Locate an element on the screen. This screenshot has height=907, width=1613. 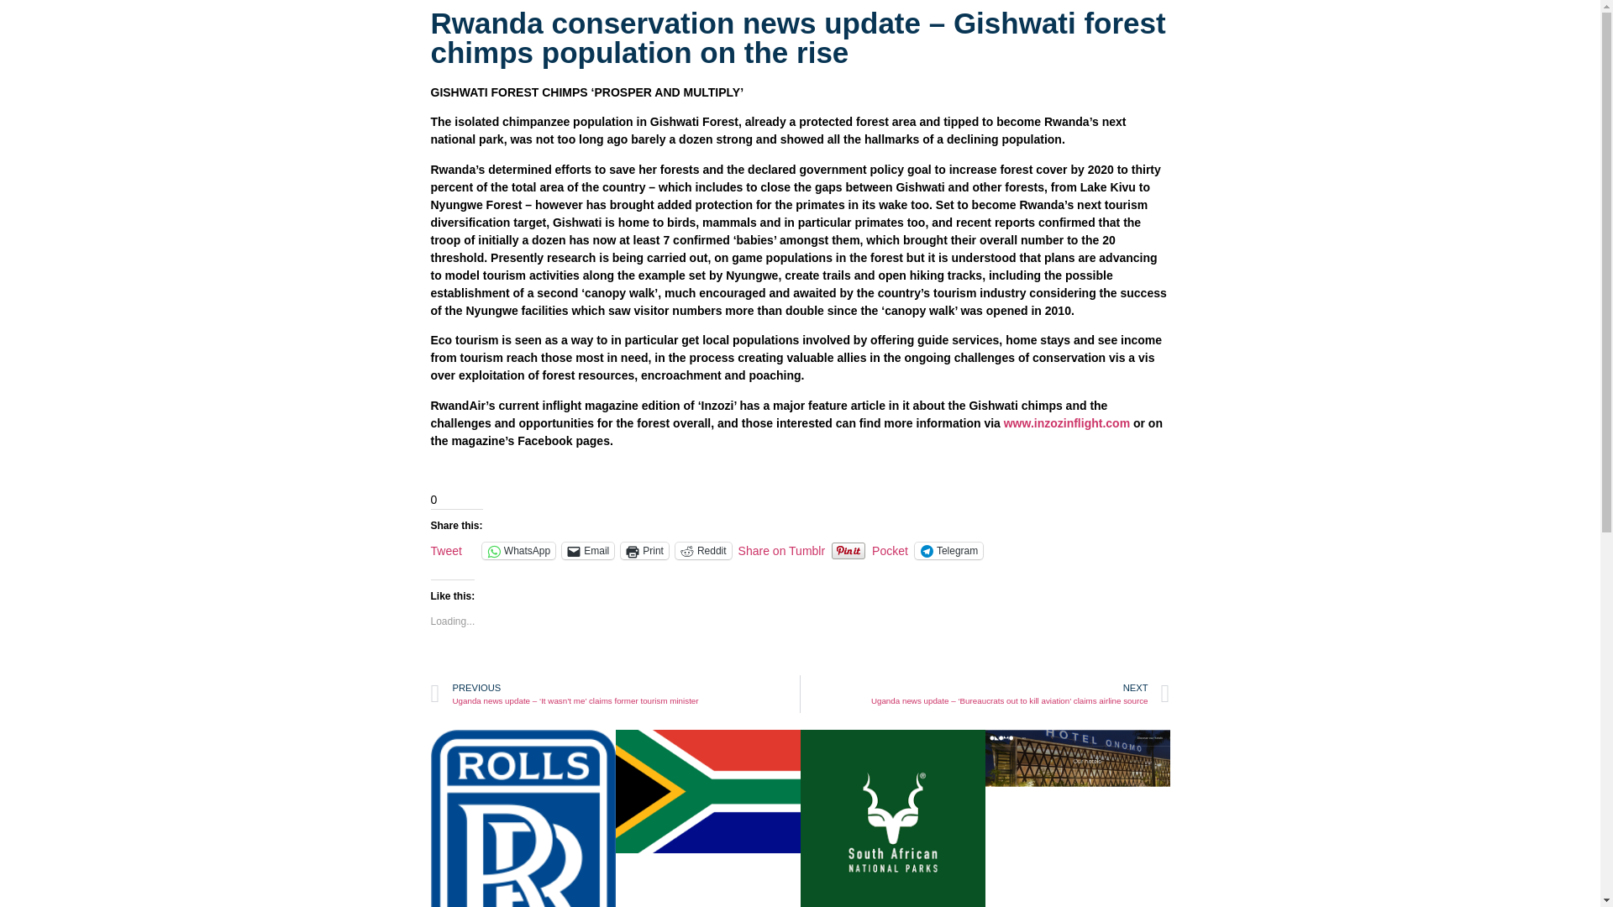
Click to share on Telegram is located at coordinates (948, 551).